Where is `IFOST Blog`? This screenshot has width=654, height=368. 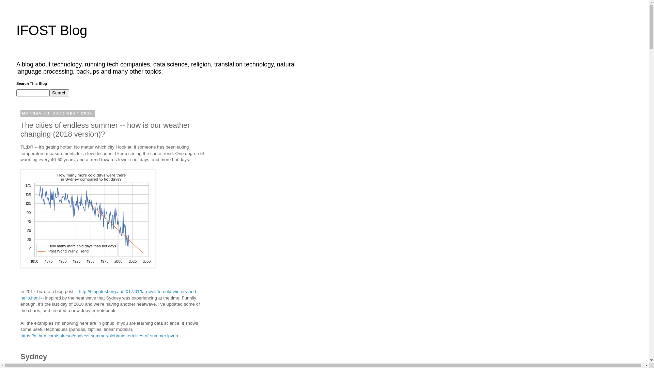 IFOST Blog is located at coordinates (52, 30).